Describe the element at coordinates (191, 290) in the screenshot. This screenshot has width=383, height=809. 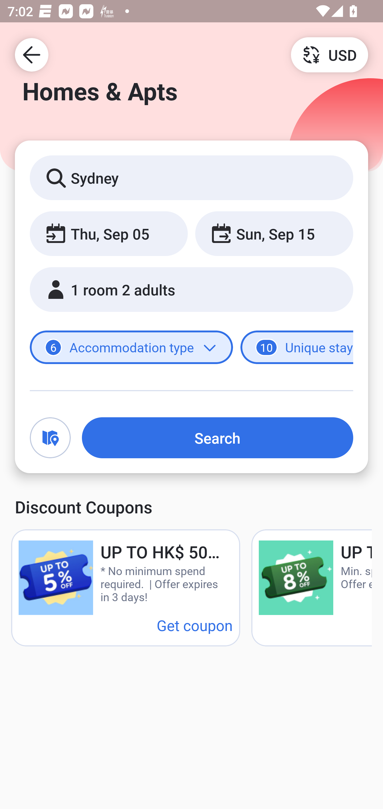
I see `1 room 2 adults` at that location.